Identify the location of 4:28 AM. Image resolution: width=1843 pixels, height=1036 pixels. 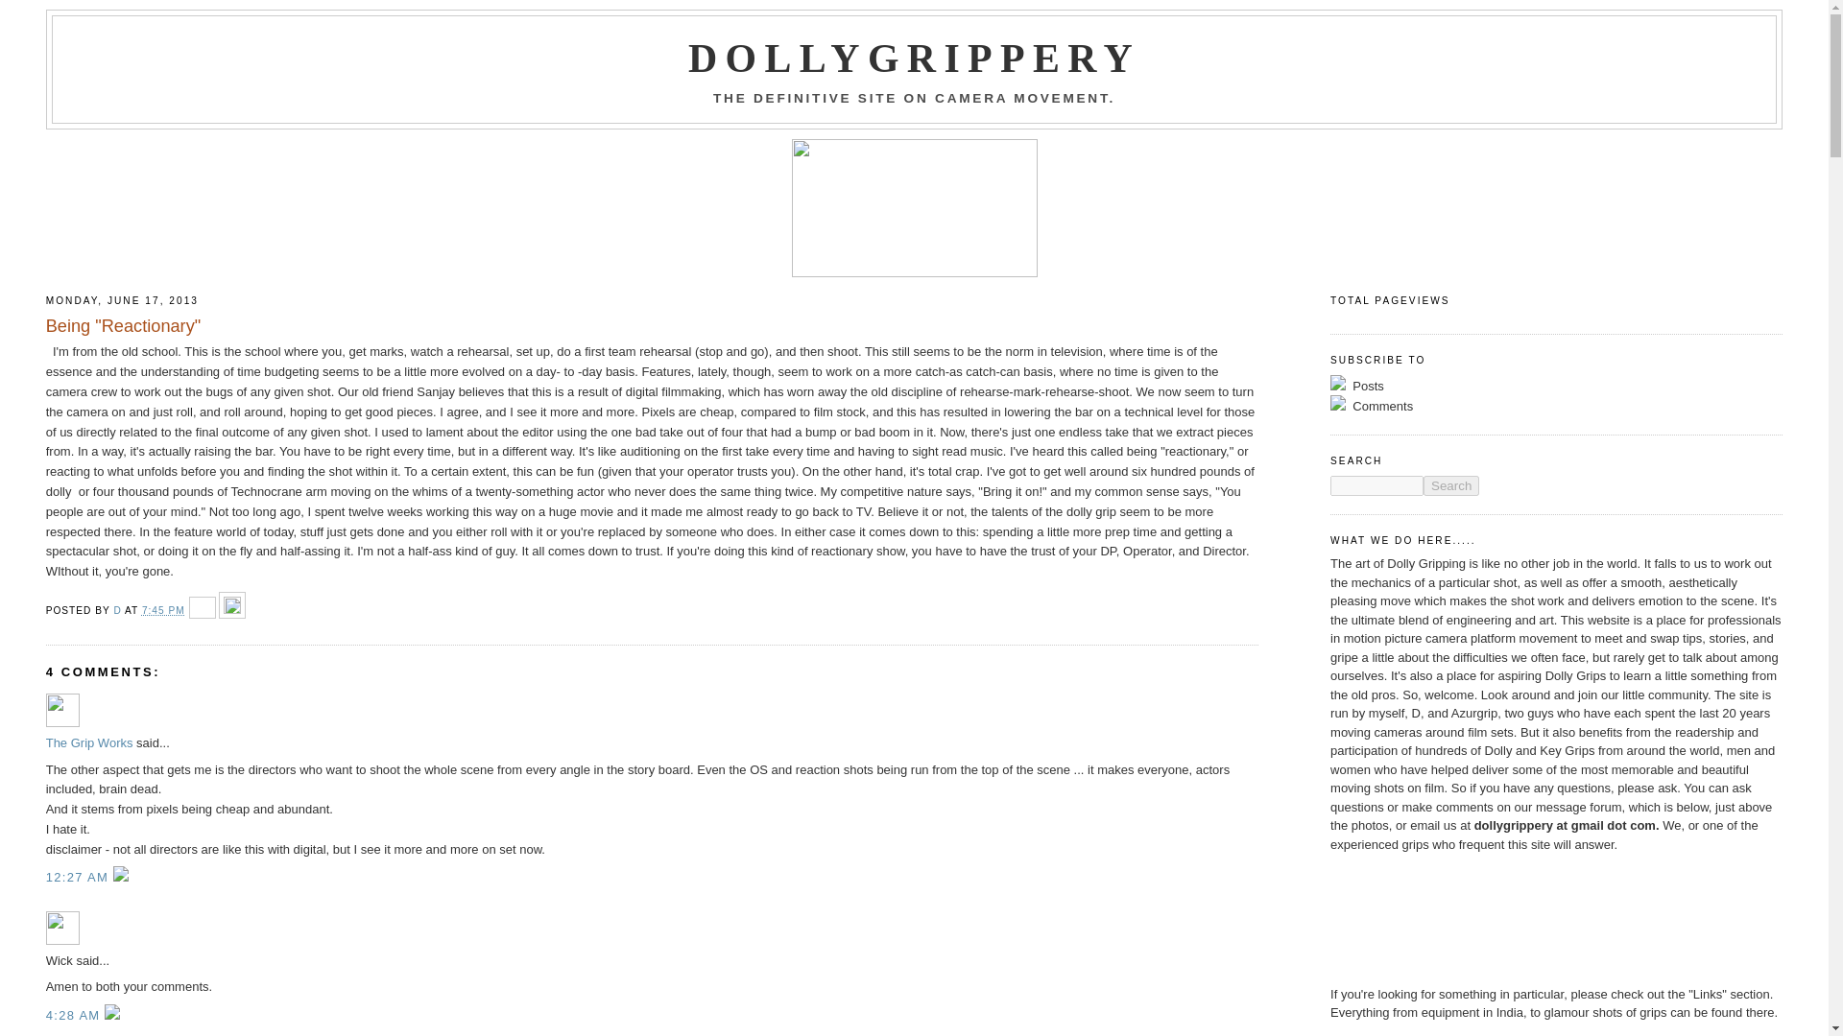
(75, 1015).